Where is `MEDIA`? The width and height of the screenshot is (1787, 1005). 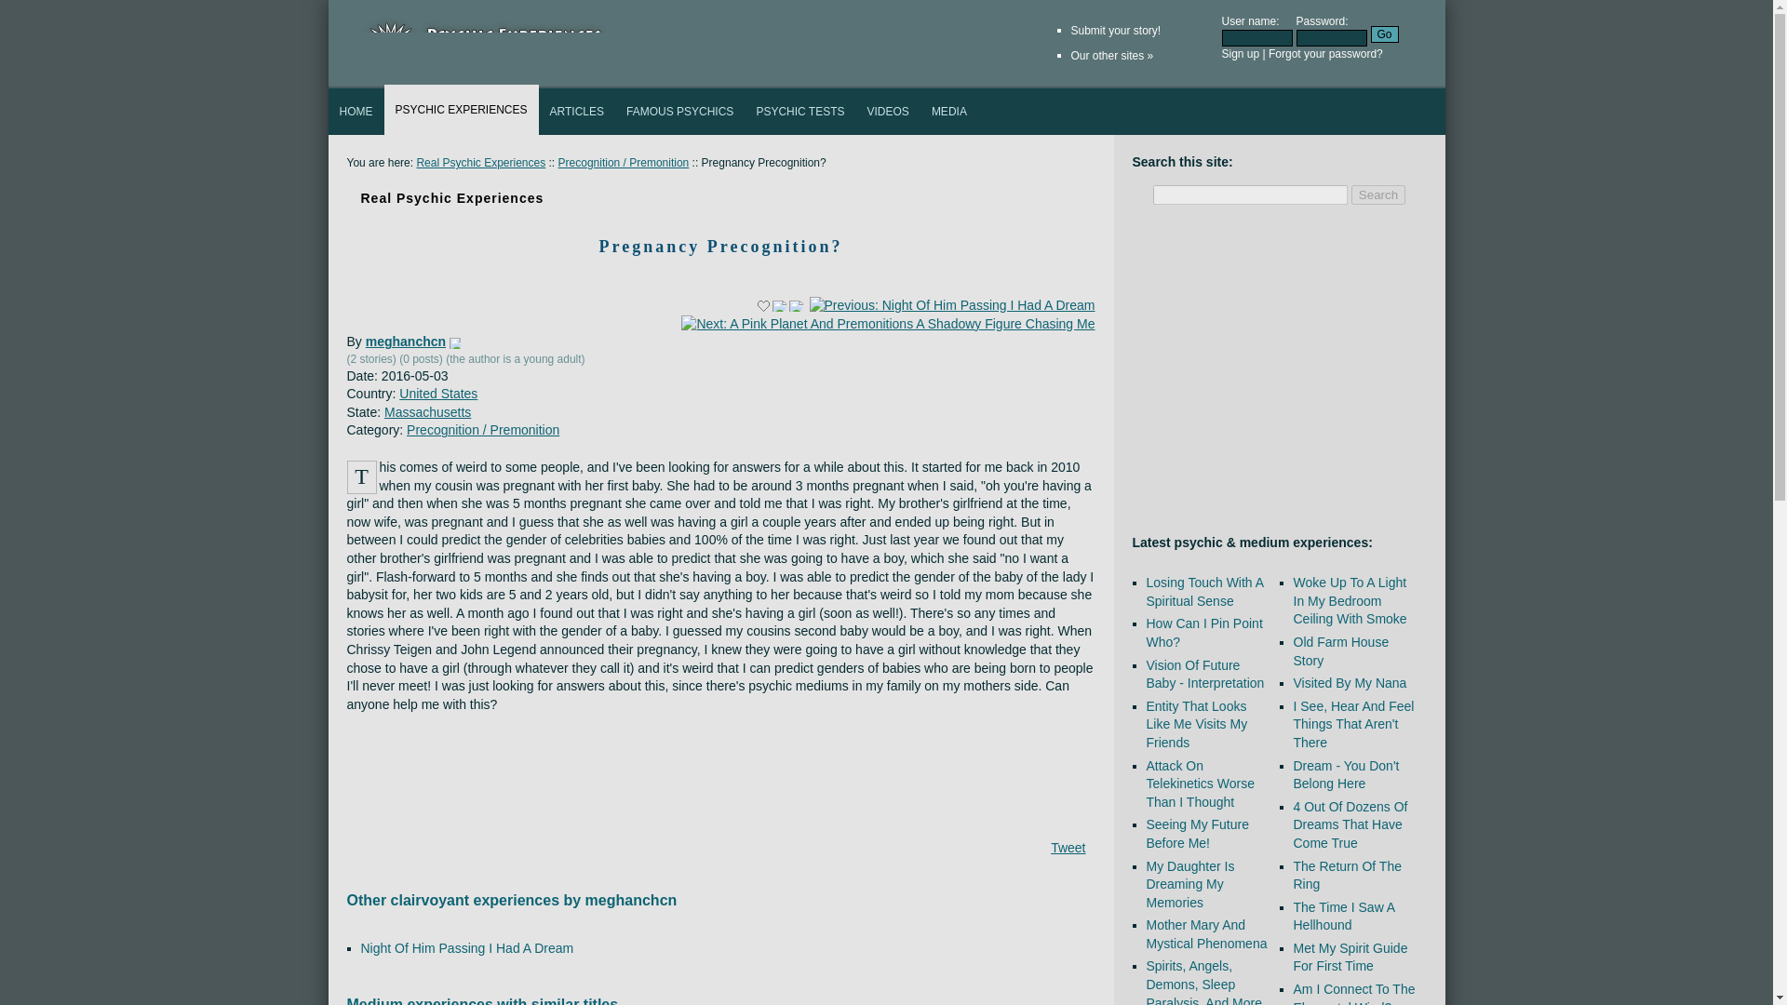 MEDIA is located at coordinates (948, 112).